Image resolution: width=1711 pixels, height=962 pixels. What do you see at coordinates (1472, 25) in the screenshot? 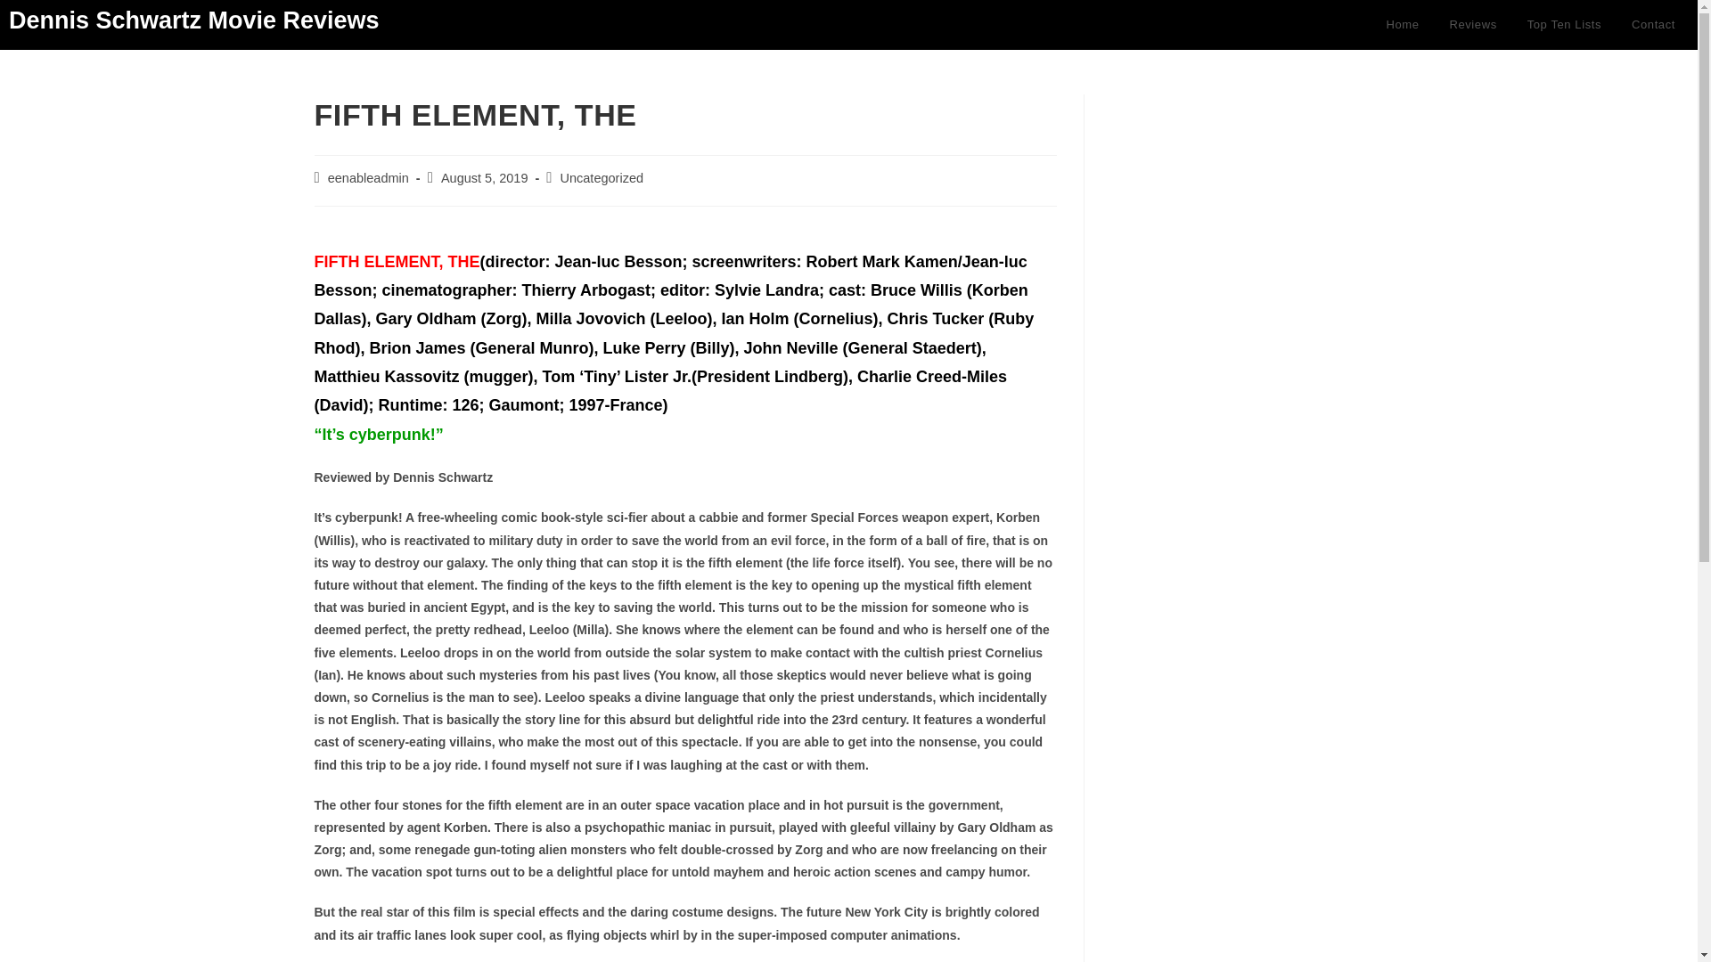
I see `Reviews` at bounding box center [1472, 25].